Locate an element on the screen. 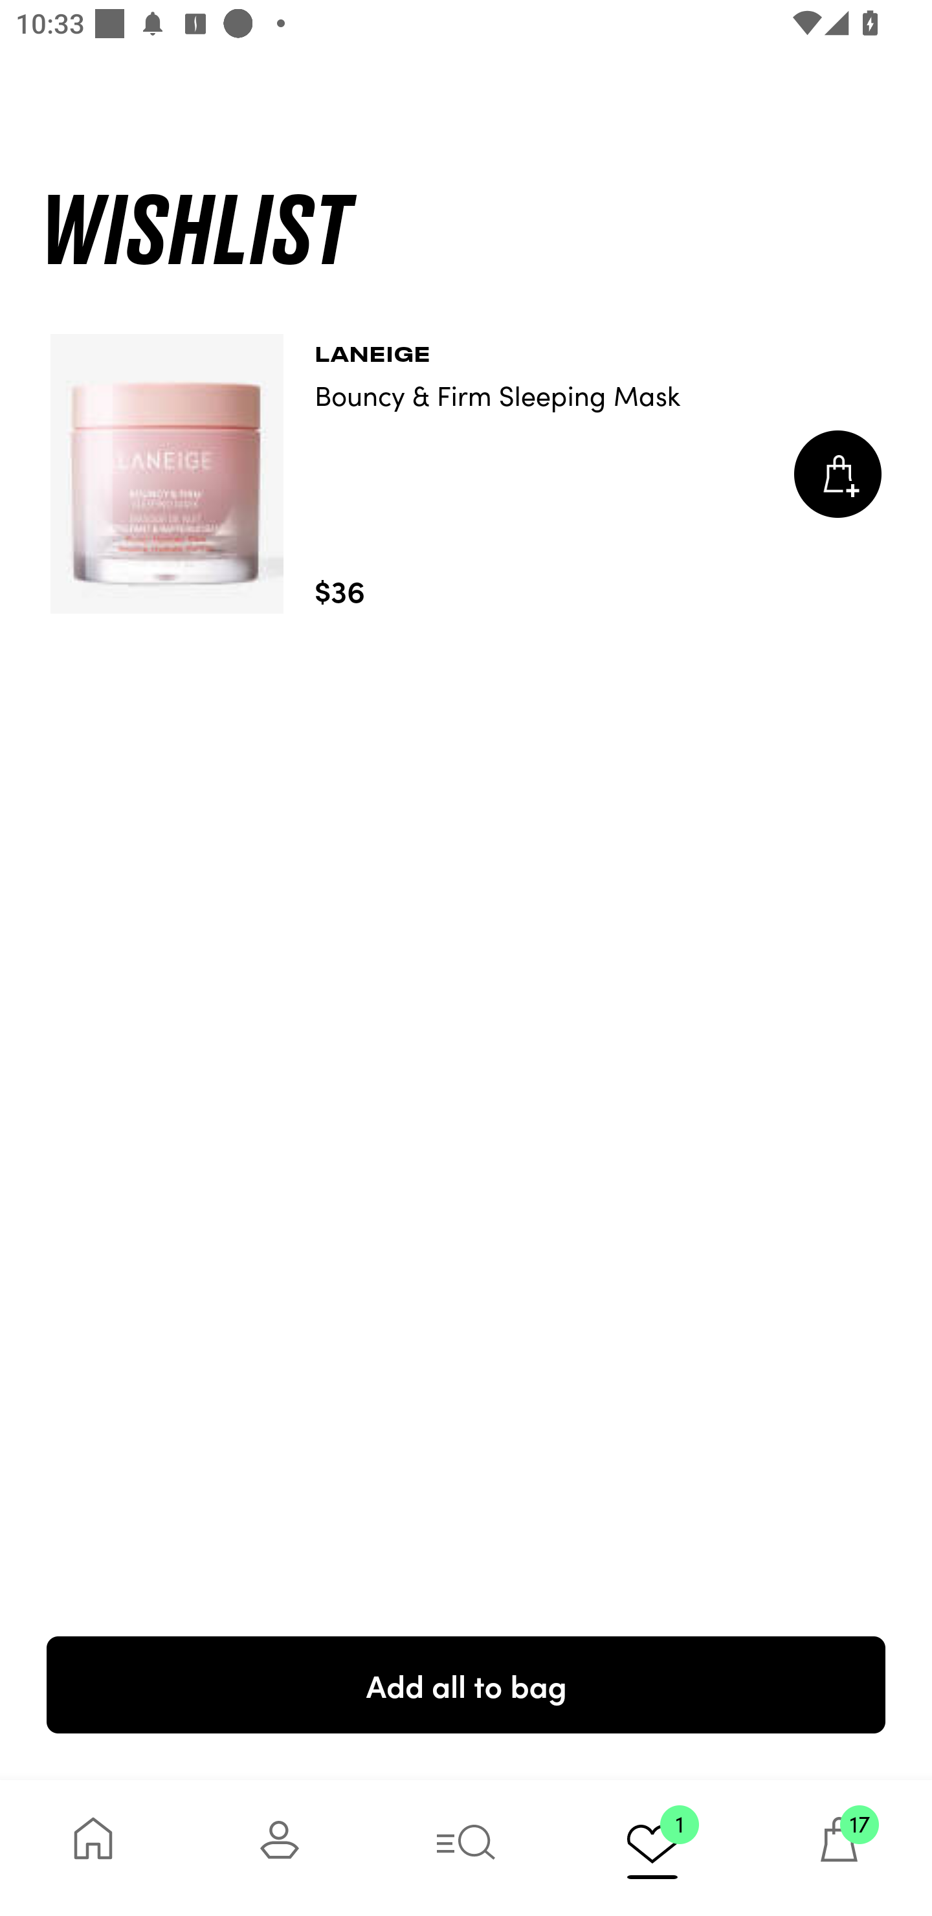 The height and width of the screenshot is (1916, 932). Add all to bag is located at coordinates (466, 1684).